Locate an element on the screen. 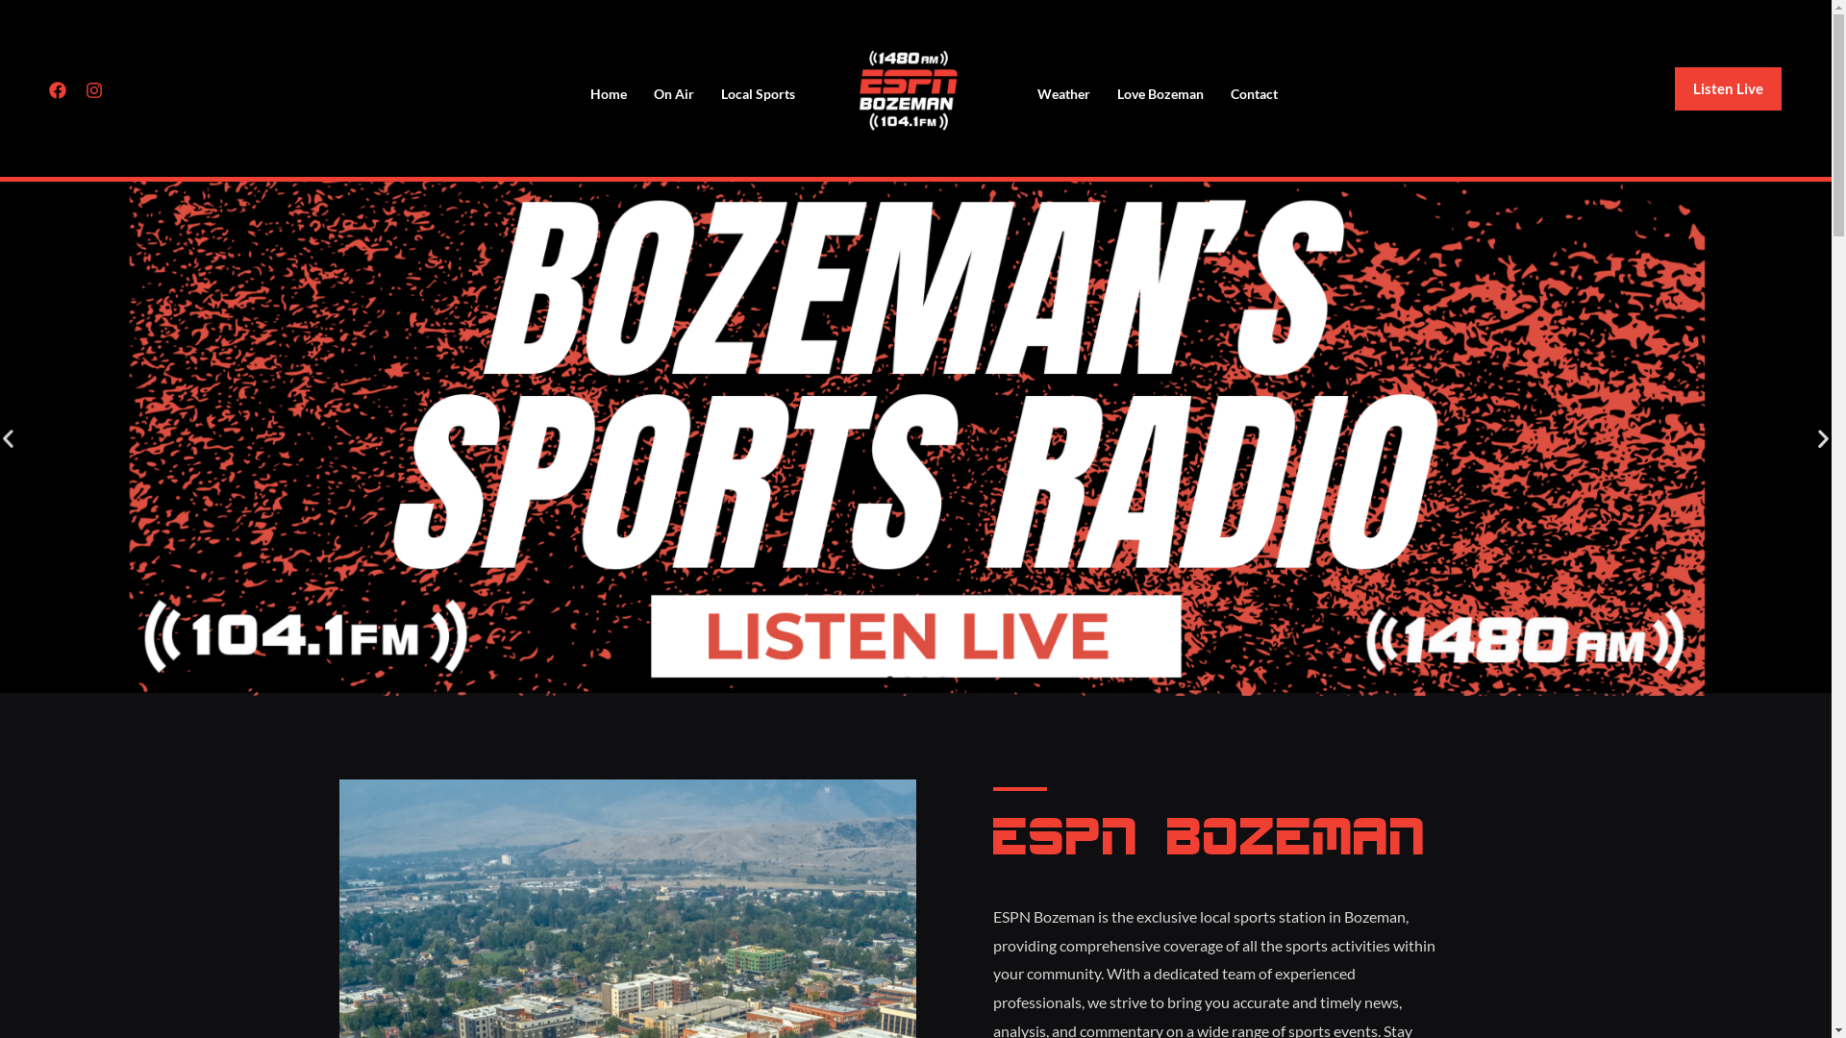  Weather is located at coordinates (1063, 94).